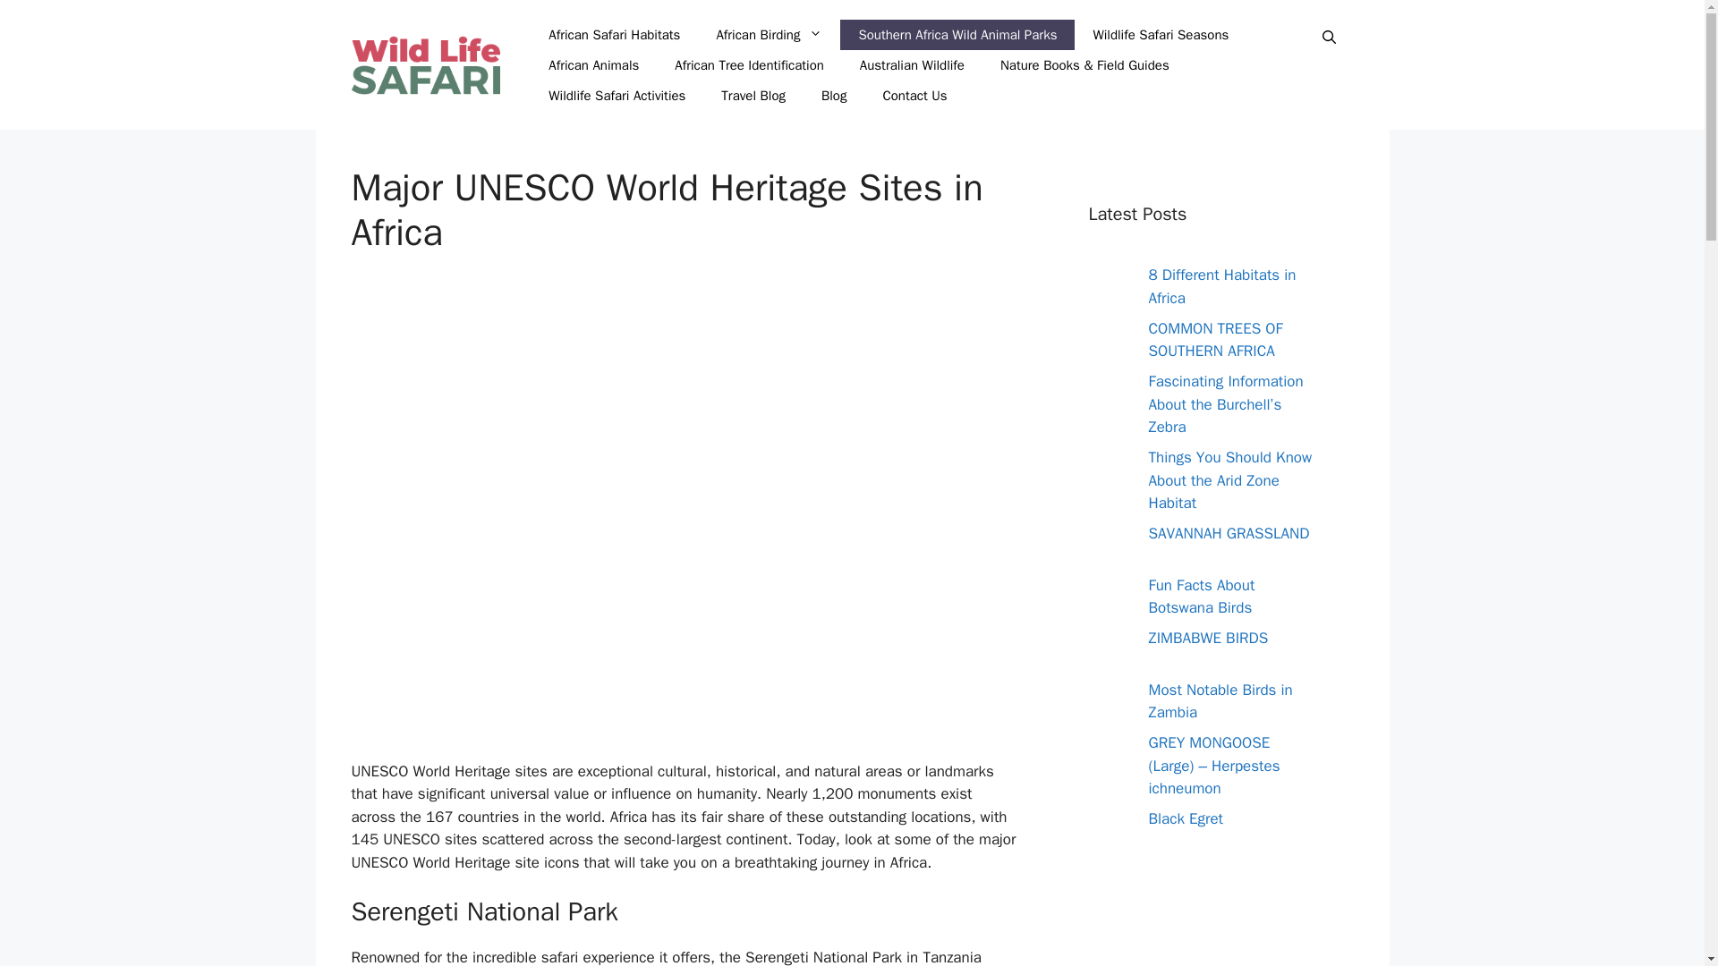 Image resolution: width=1718 pixels, height=966 pixels. What do you see at coordinates (1222, 286) in the screenshot?
I see `8 Different Habitats in Africa` at bounding box center [1222, 286].